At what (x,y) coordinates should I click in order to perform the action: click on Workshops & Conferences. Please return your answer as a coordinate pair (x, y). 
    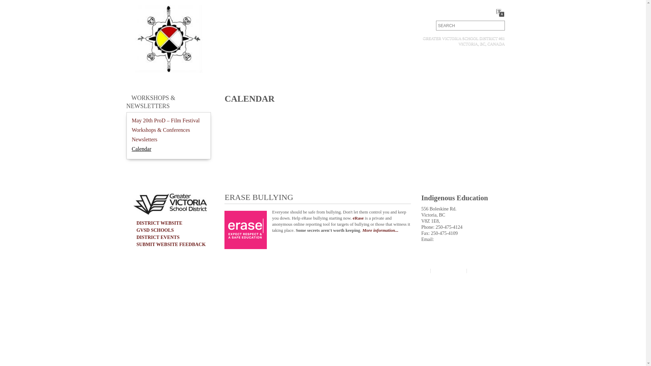
    Looking at the image, I should click on (161, 130).